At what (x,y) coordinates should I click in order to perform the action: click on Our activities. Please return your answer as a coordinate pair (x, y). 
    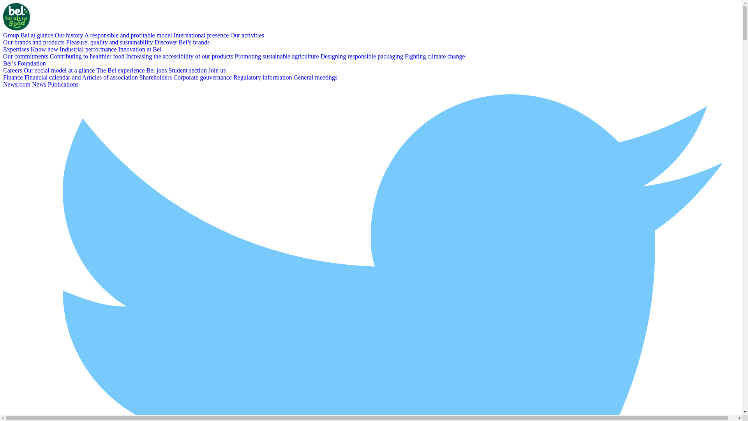
    Looking at the image, I should click on (247, 35).